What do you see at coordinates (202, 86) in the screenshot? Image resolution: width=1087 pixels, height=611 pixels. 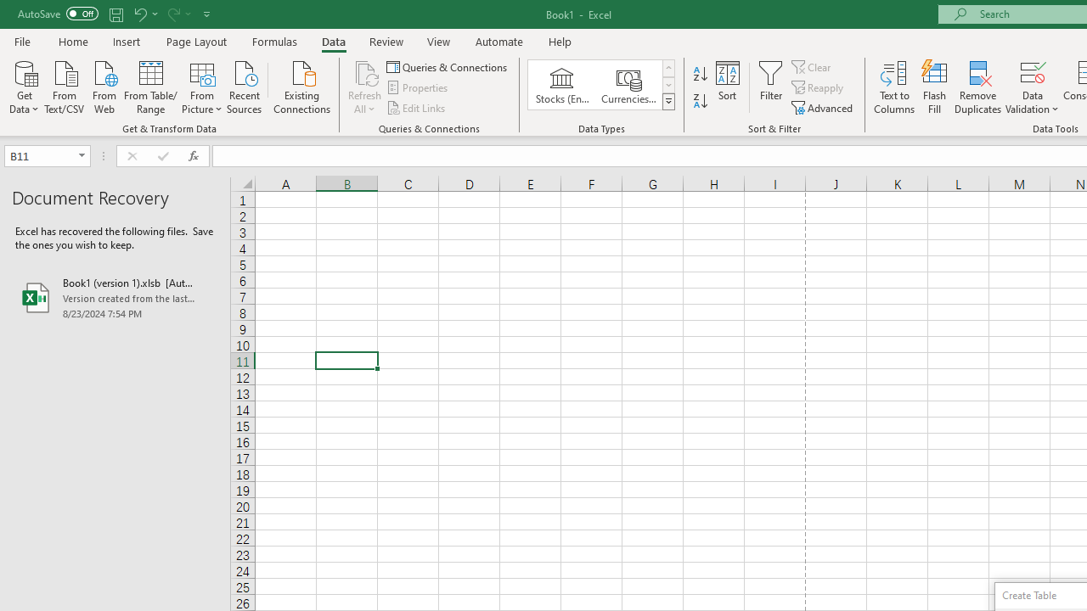 I see `From Picture` at bounding box center [202, 86].